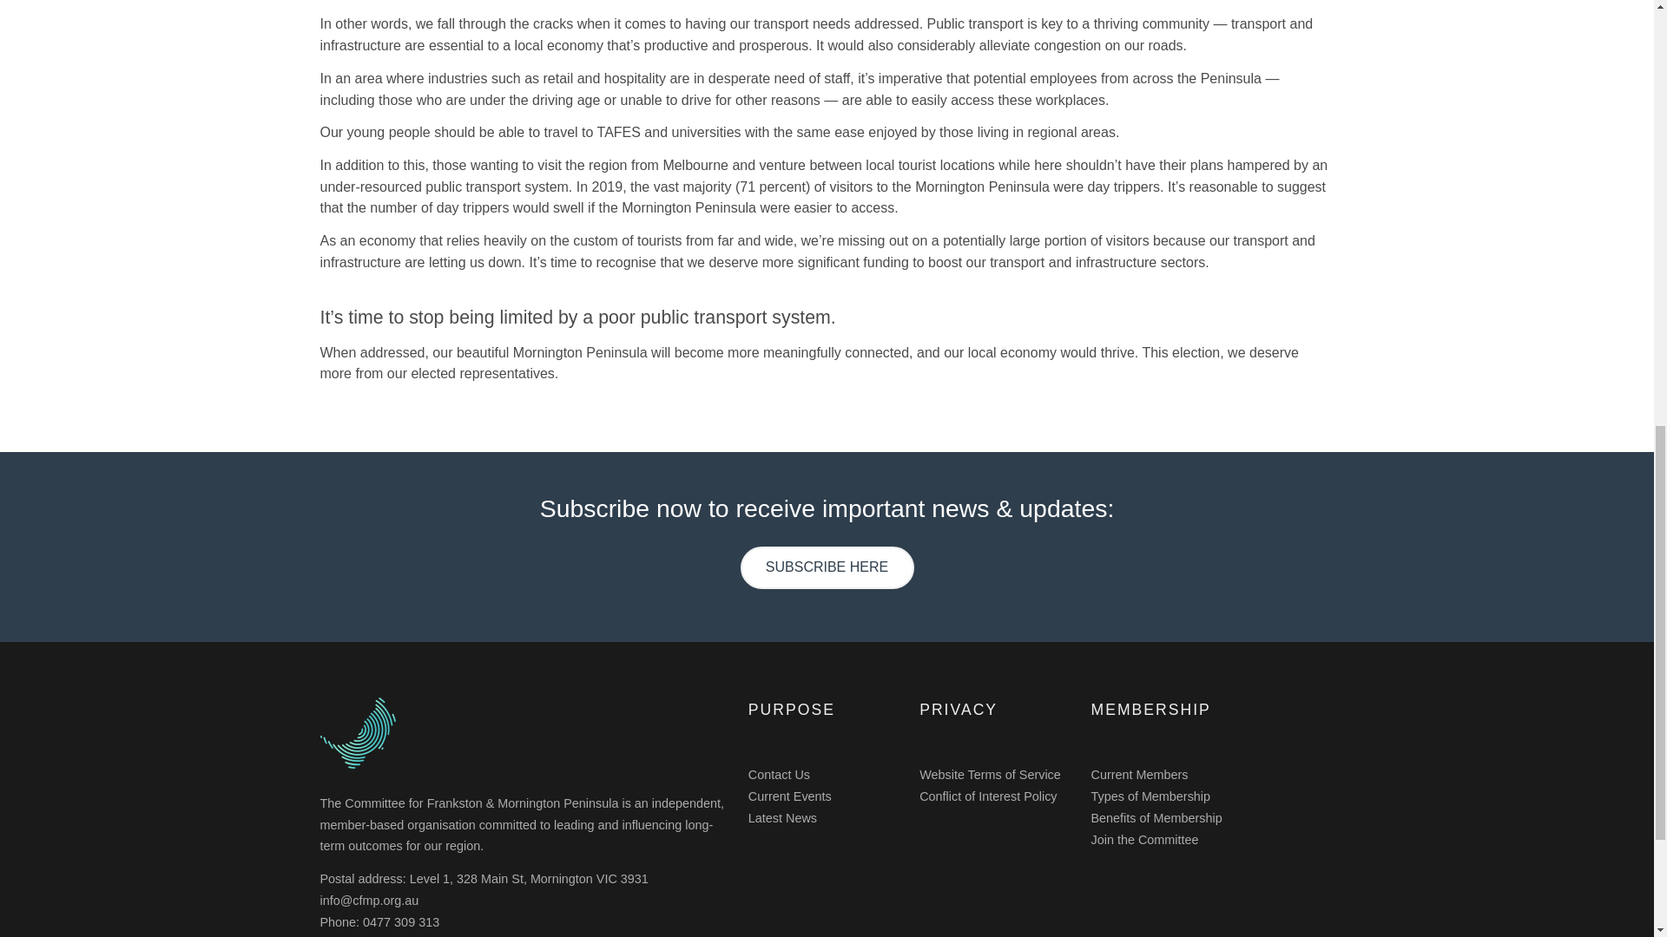 The height and width of the screenshot is (937, 1667). I want to click on Types of Membership, so click(1150, 796).